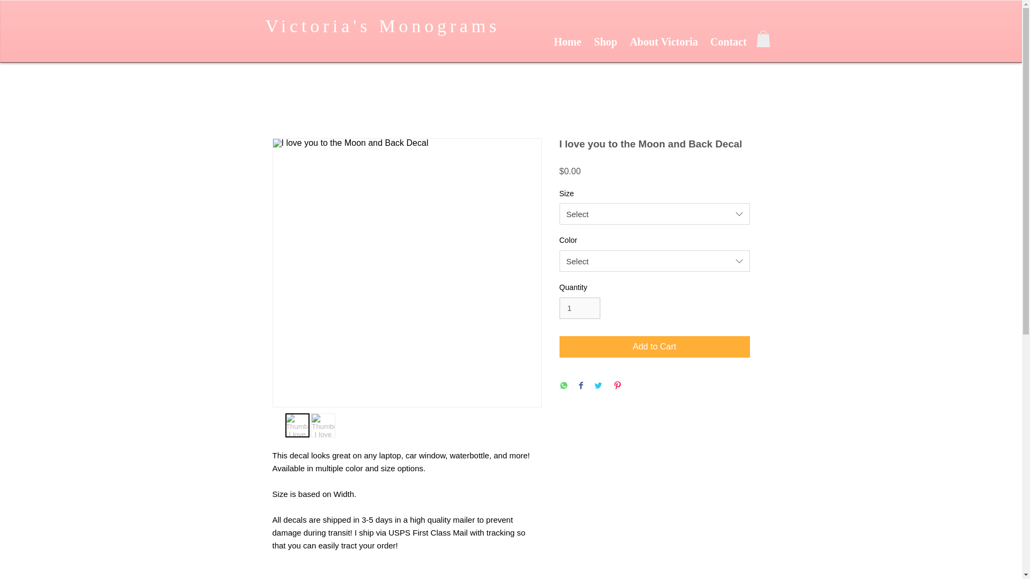 Image resolution: width=1030 pixels, height=579 pixels. What do you see at coordinates (654, 261) in the screenshot?
I see `Select` at bounding box center [654, 261].